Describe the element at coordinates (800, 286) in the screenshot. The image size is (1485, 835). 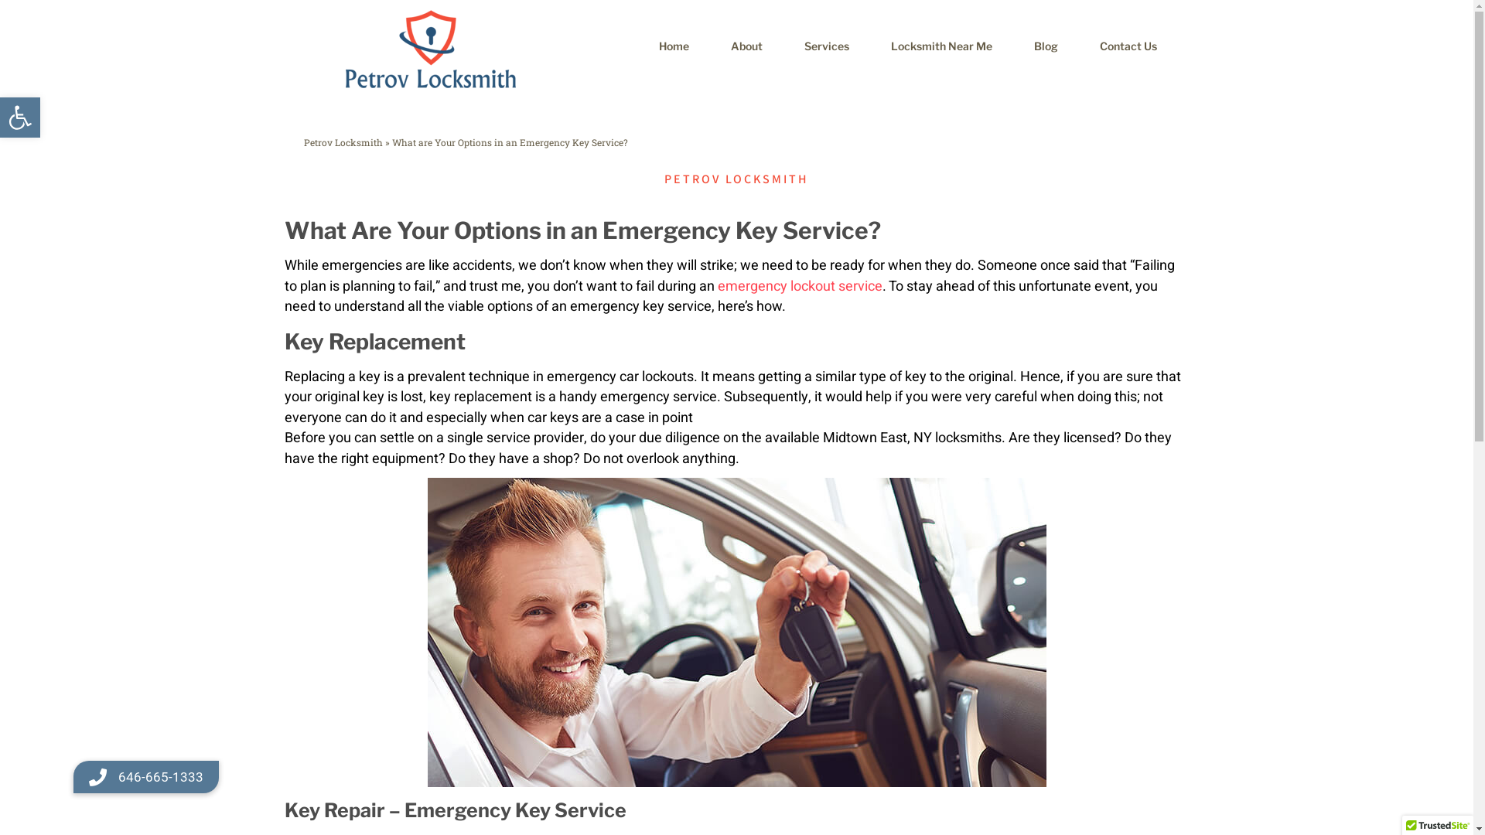
I see `emergency lockout service` at that location.